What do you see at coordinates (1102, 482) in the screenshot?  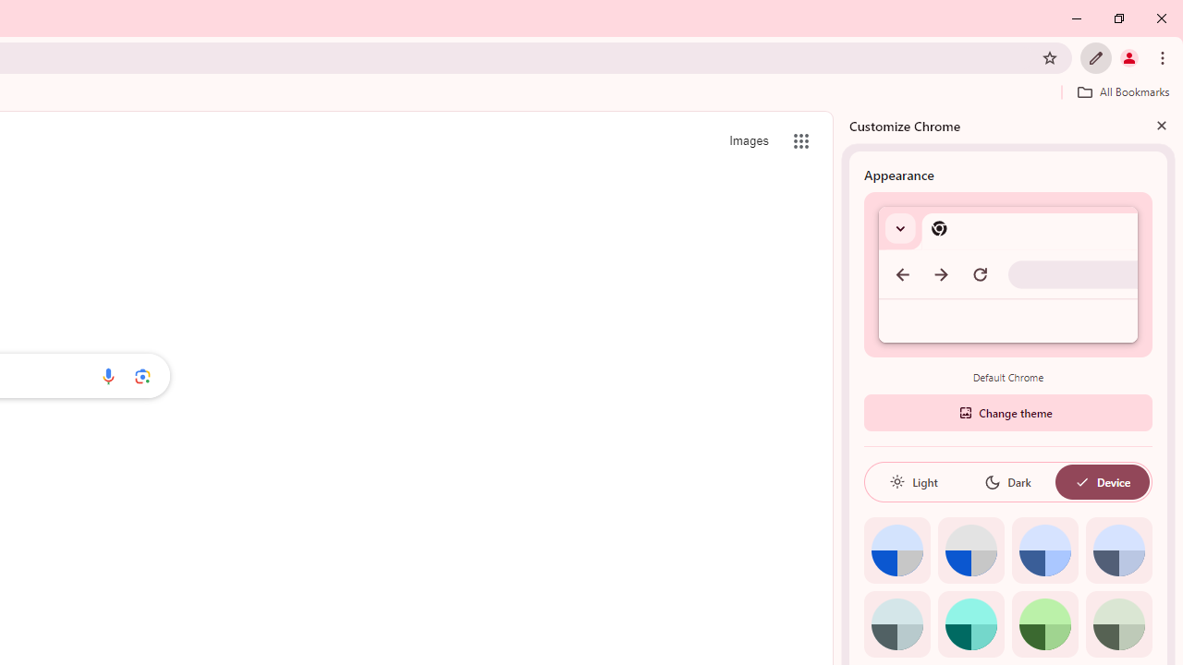 I see `Device` at bounding box center [1102, 482].